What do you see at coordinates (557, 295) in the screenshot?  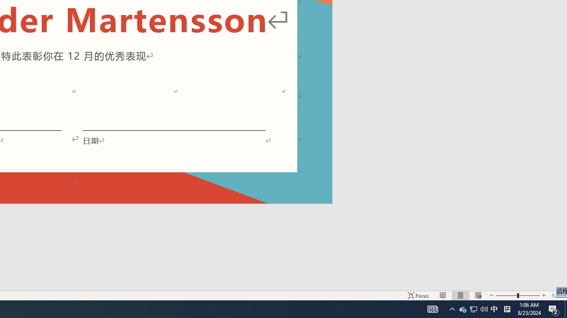 I see `Zoom 104%` at bounding box center [557, 295].